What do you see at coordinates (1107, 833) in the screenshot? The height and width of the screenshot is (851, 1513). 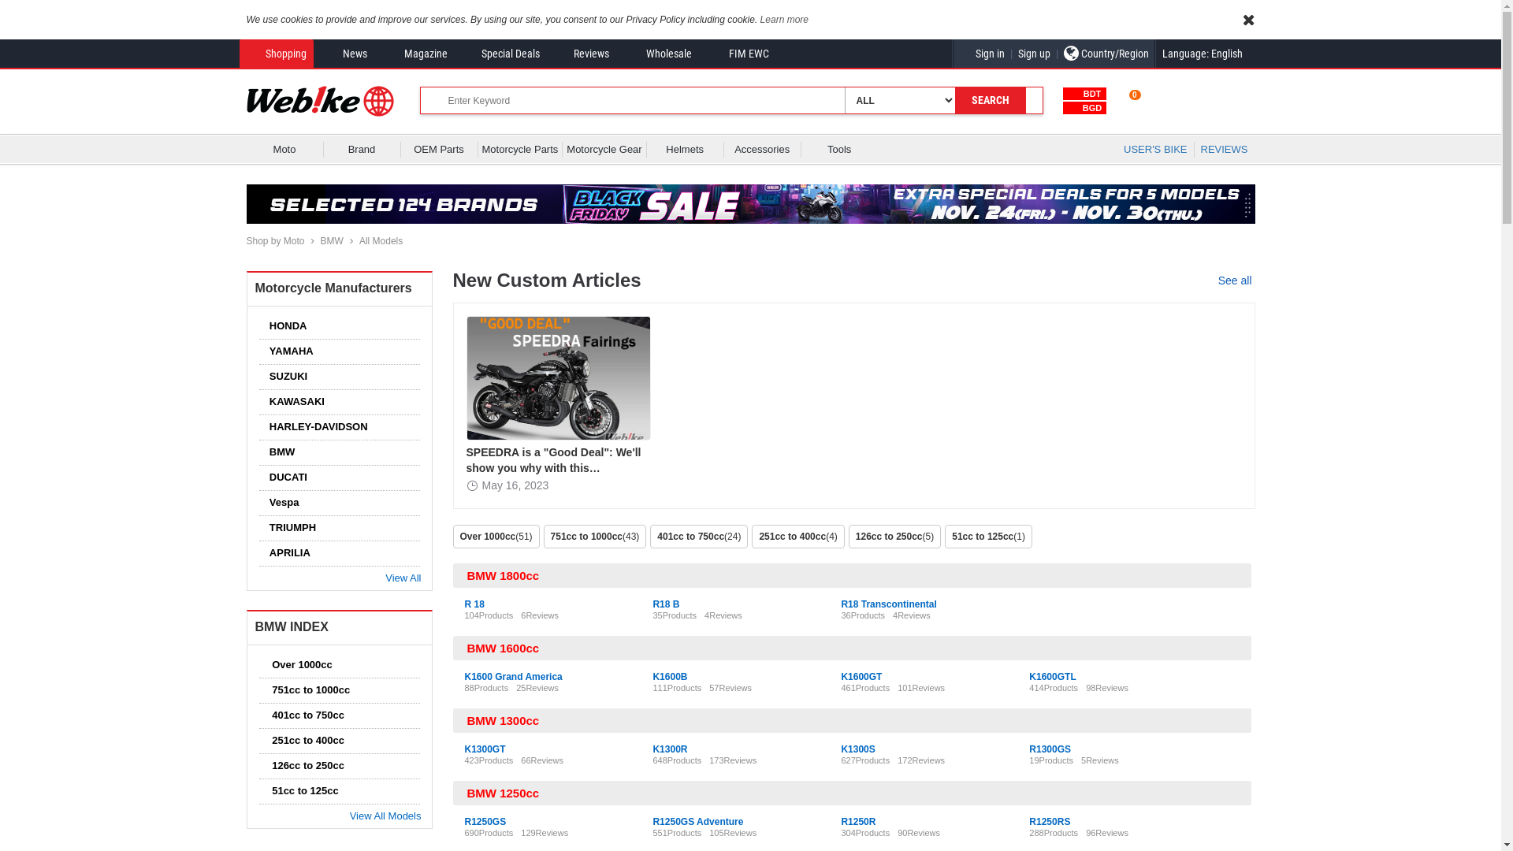 I see `96Reviews` at bounding box center [1107, 833].